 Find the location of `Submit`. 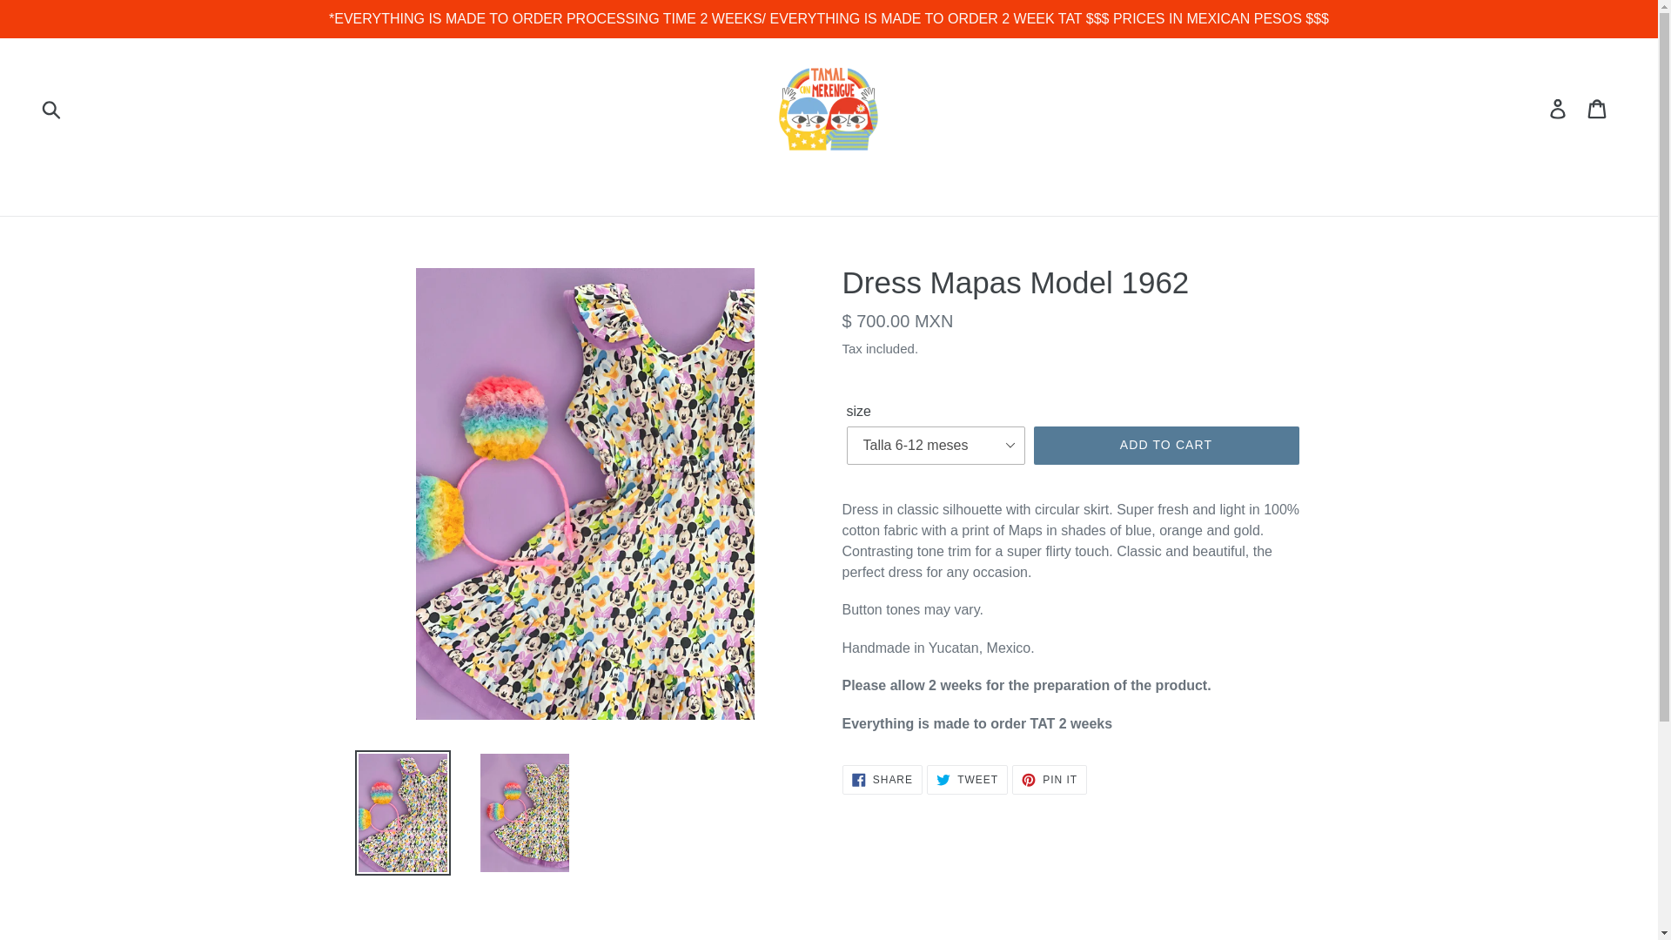

Submit is located at coordinates (52, 108).